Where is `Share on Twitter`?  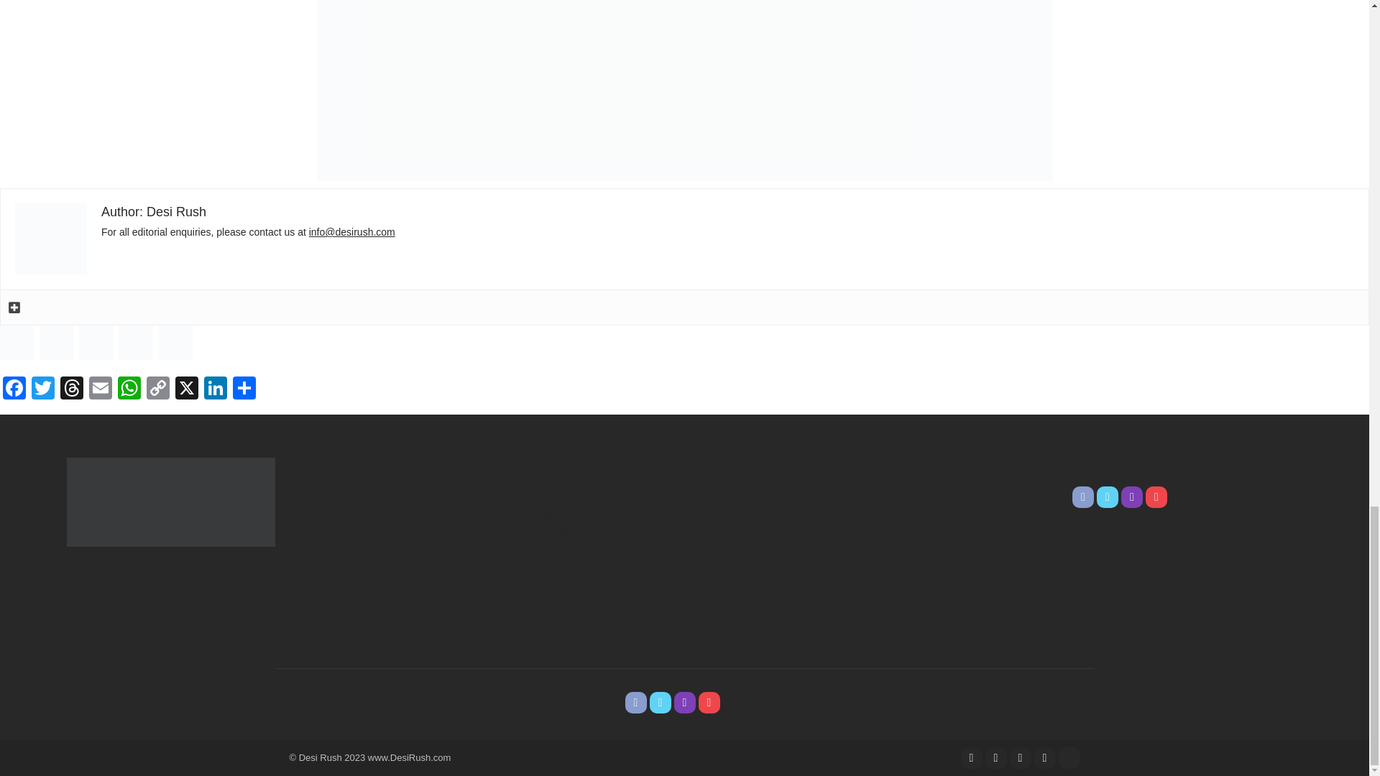 Share on Twitter is located at coordinates (57, 342).